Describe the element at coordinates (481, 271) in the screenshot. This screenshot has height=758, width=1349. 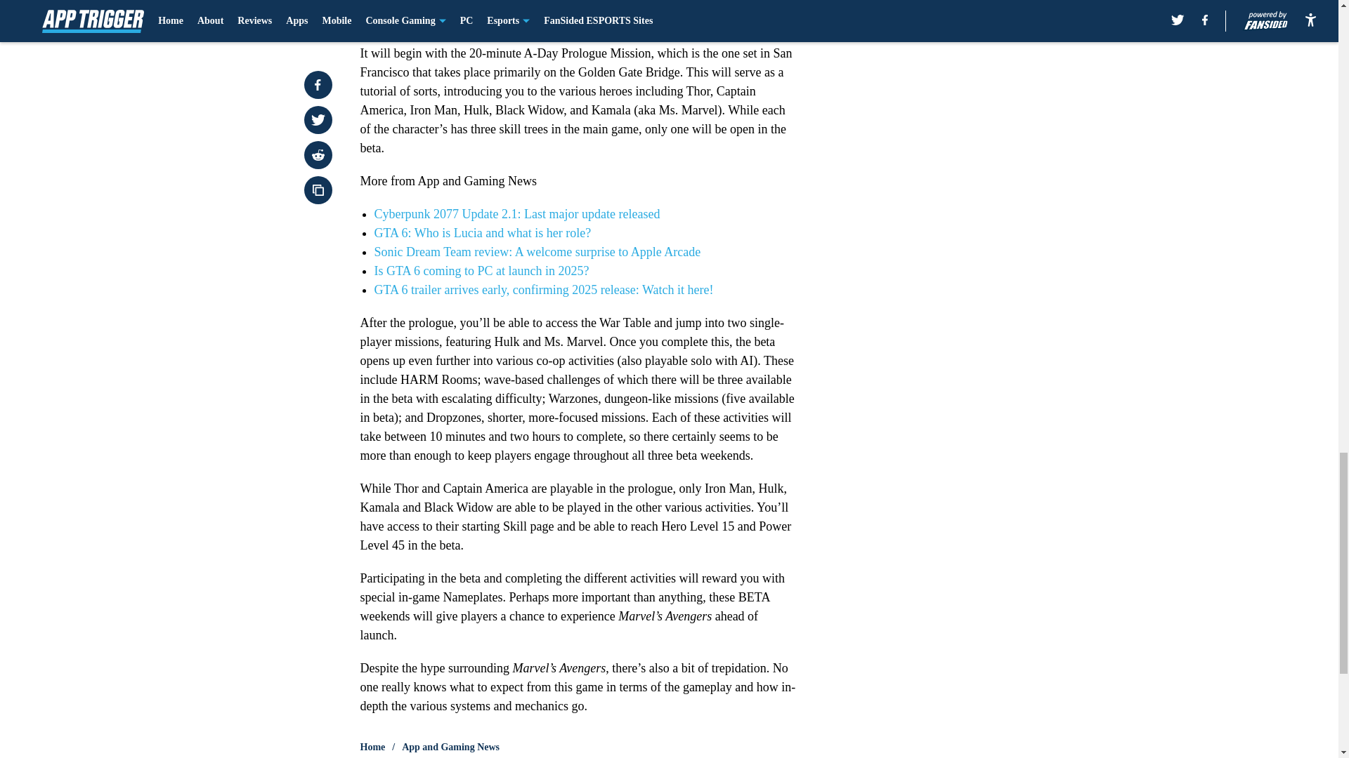
I see `Is GTA 6 coming to PC at launch in 2025?` at that location.